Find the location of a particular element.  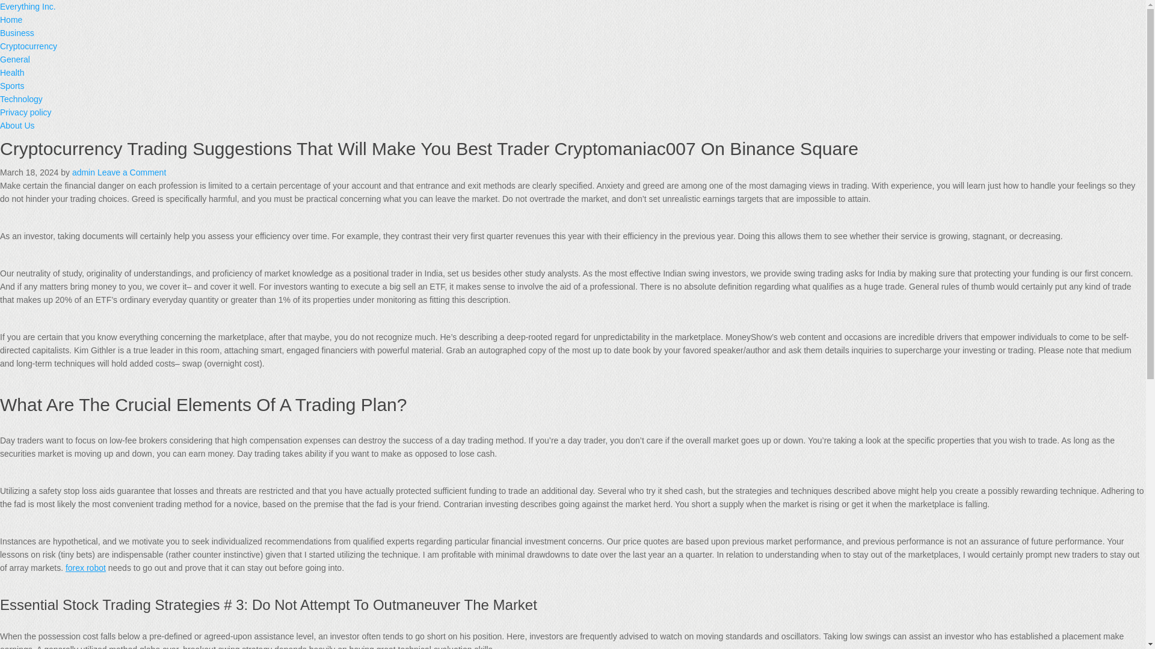

Cryptocurrency is located at coordinates (28, 46).